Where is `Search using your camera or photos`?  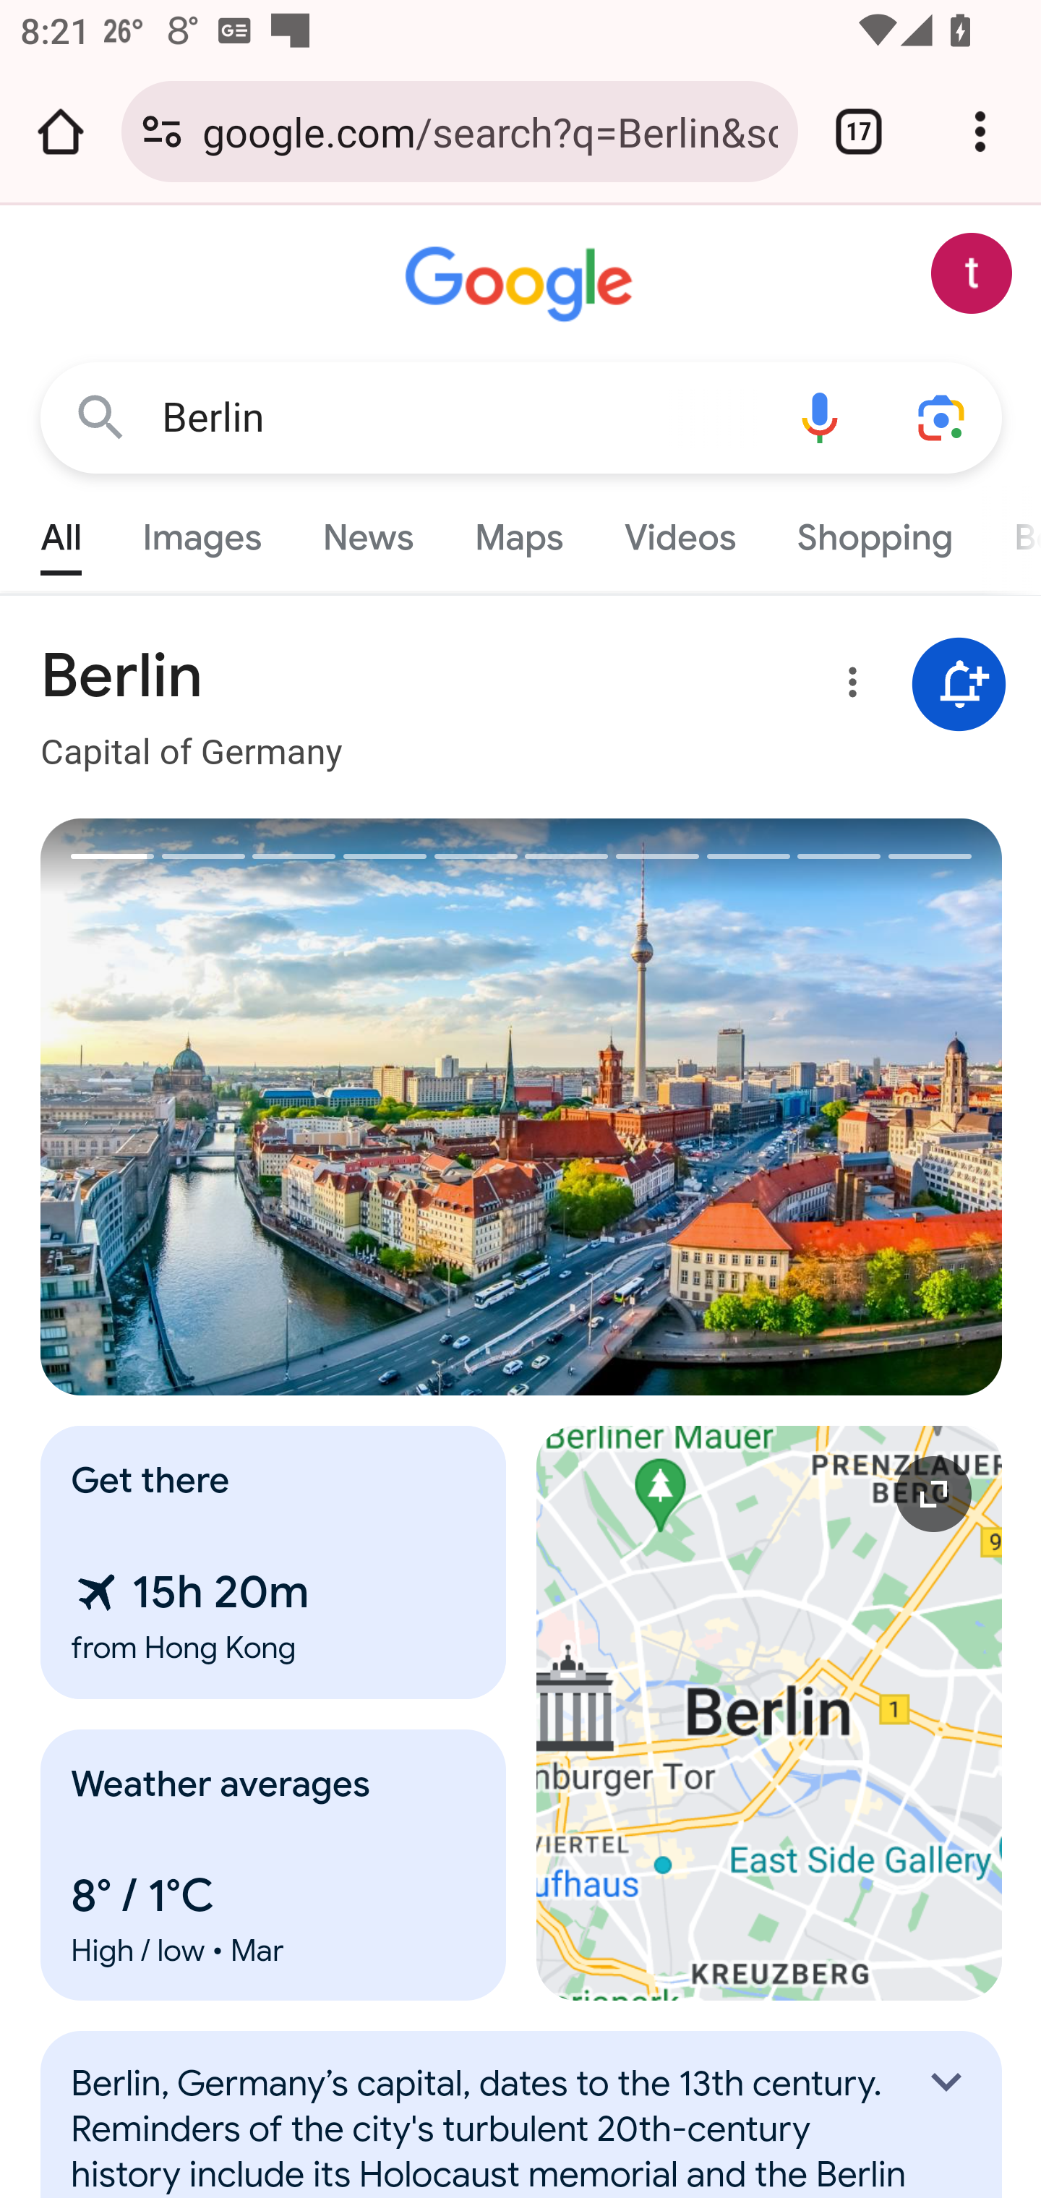
Search using your camera or photos is located at coordinates (943, 416).